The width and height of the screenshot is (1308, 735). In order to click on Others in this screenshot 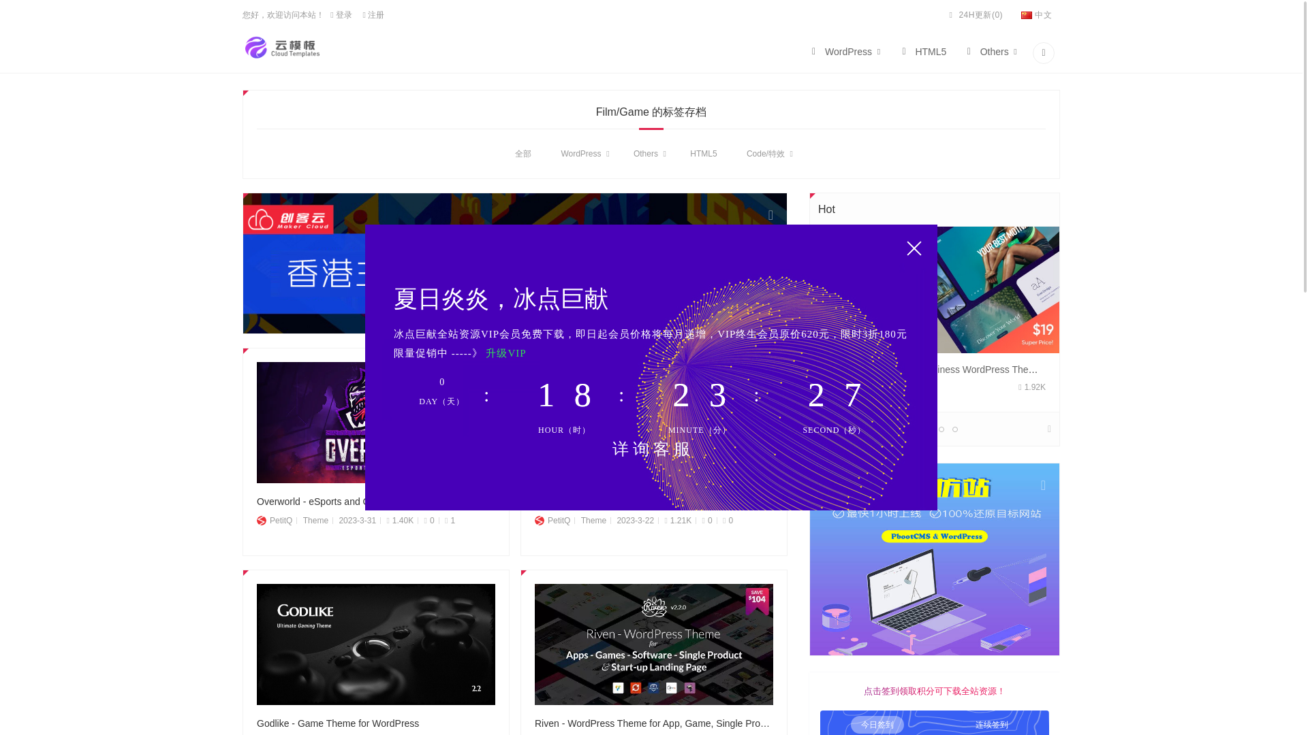, I will do `click(645, 156)`.